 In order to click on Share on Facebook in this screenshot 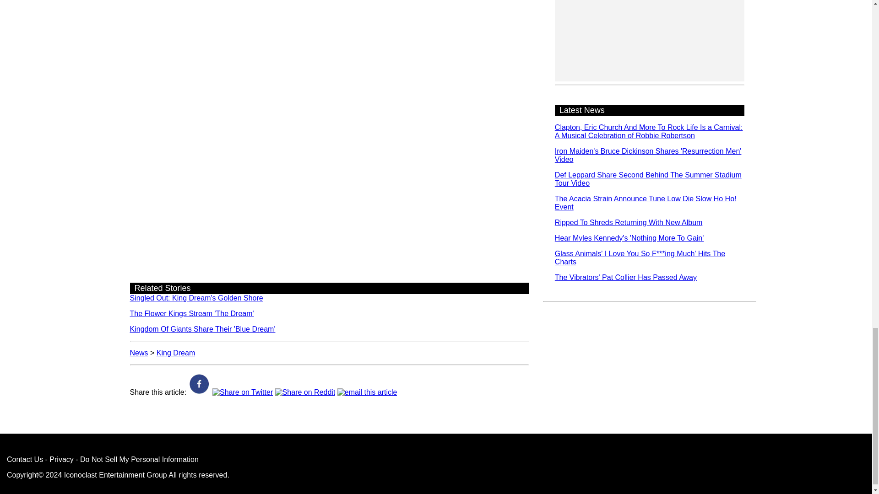, I will do `click(200, 392)`.